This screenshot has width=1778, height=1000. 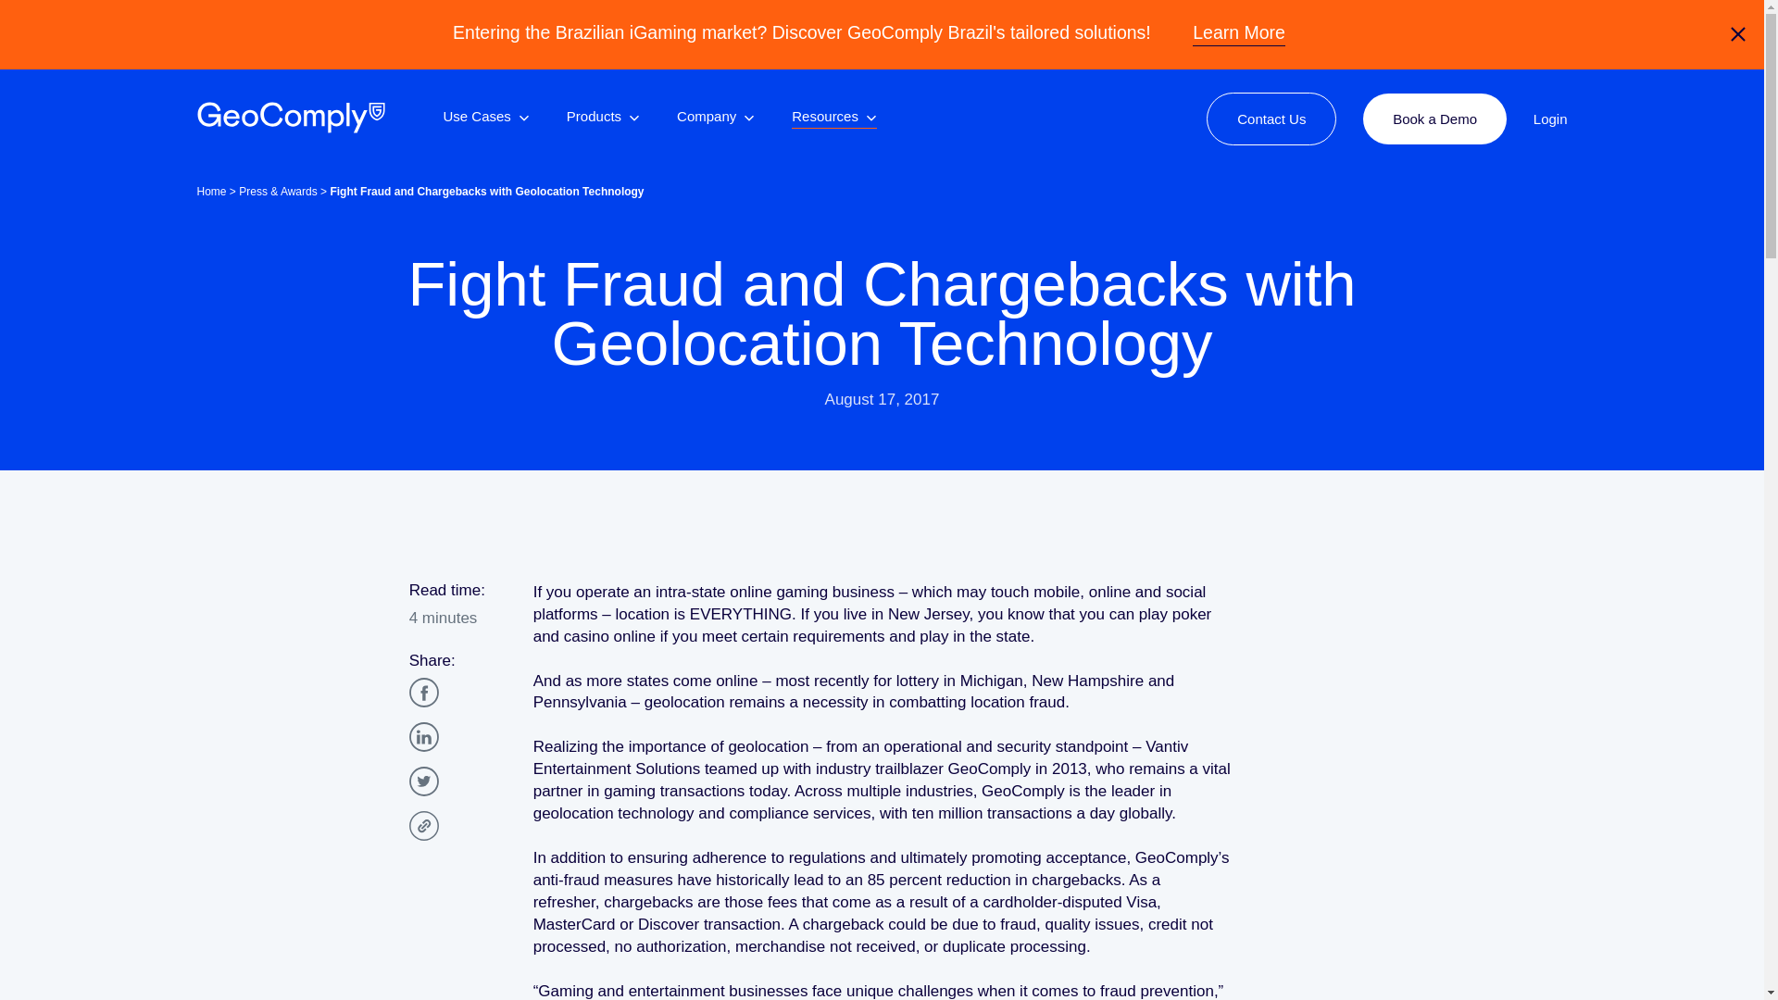 What do you see at coordinates (424, 737) in the screenshot?
I see `LinkedIn` at bounding box center [424, 737].